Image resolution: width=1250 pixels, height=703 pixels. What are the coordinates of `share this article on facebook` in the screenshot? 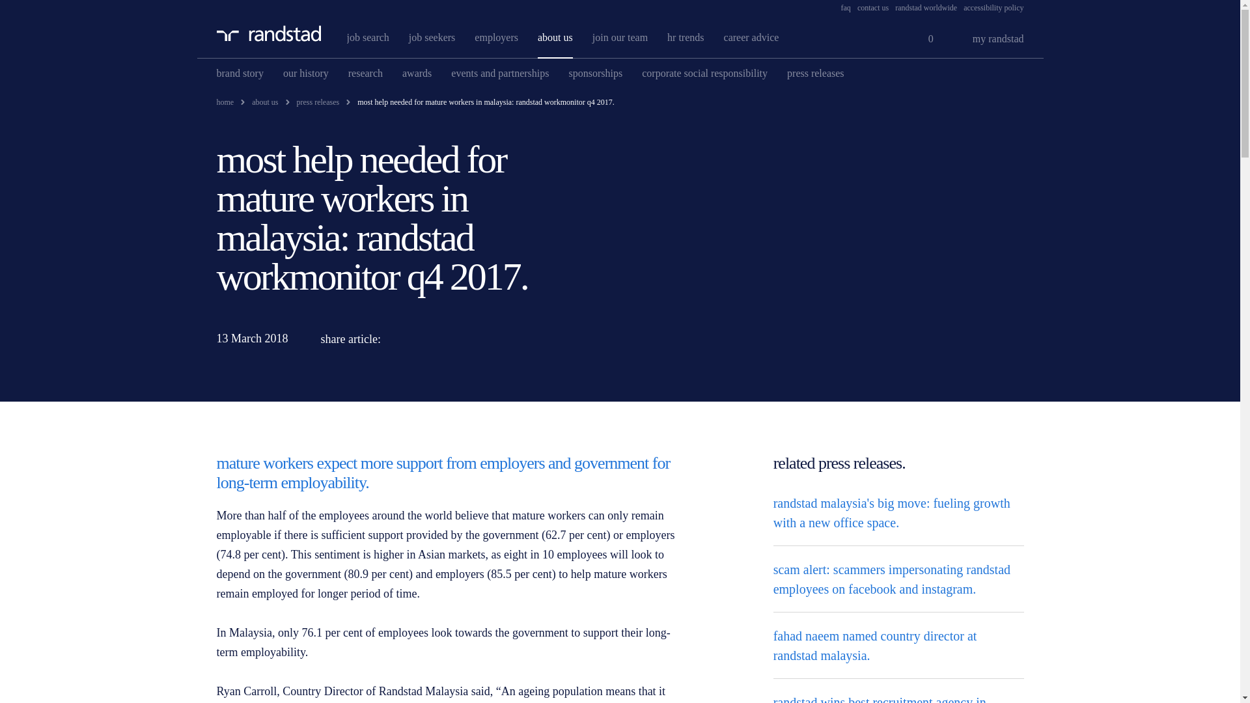 It's located at (465, 338).